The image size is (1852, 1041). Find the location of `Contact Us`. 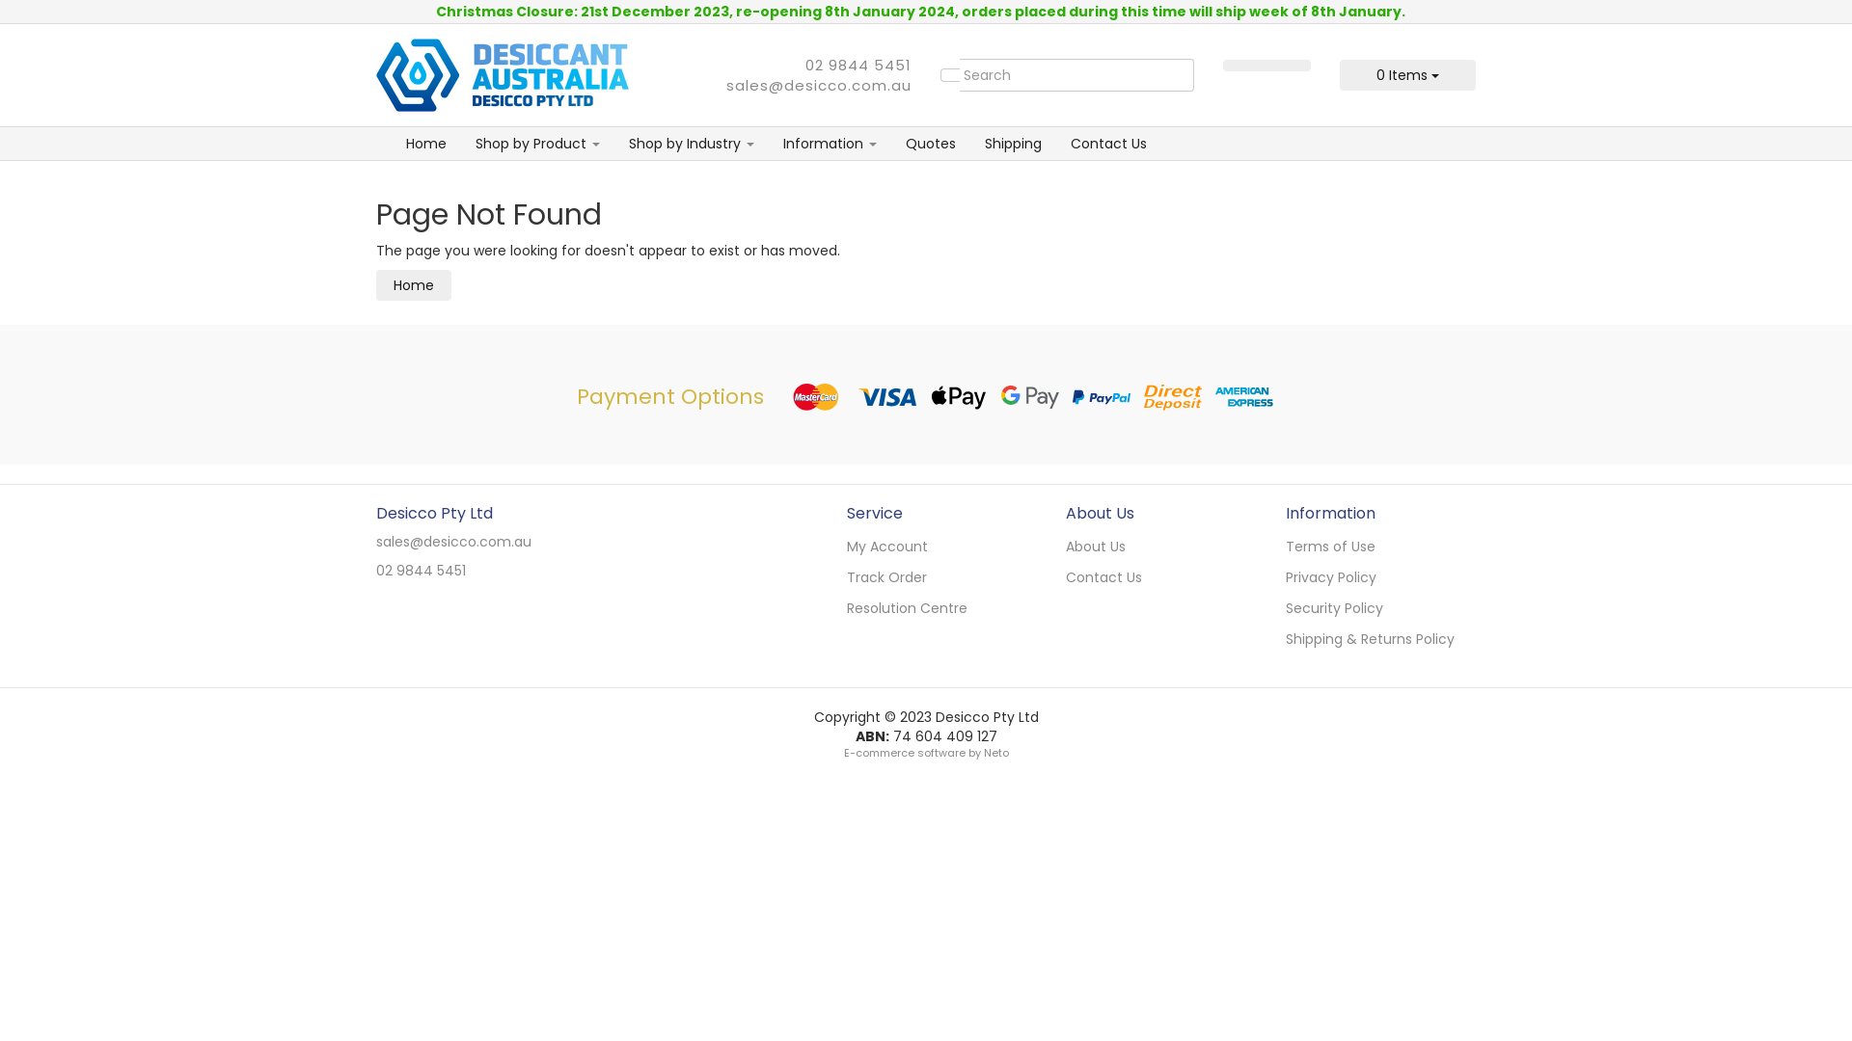

Contact Us is located at coordinates (1154, 577).